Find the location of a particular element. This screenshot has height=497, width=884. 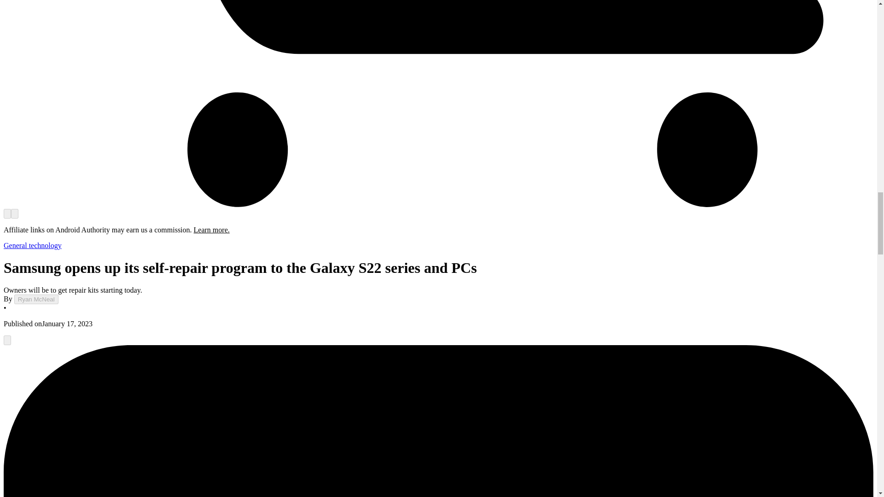

General technology is located at coordinates (32, 245).